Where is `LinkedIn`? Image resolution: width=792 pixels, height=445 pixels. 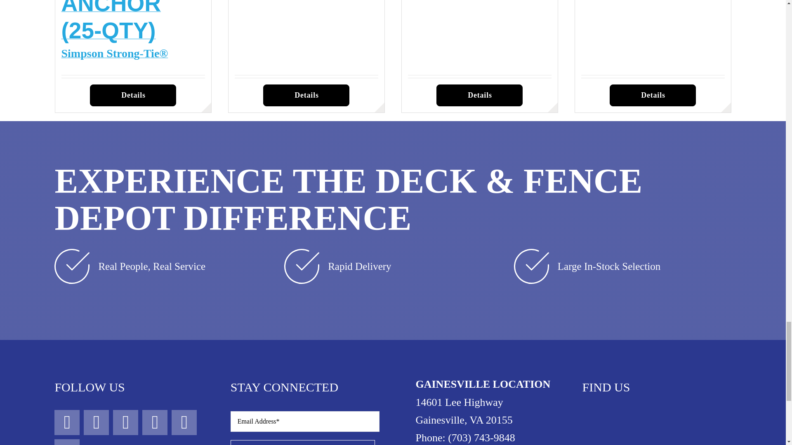
LinkedIn is located at coordinates (67, 442).